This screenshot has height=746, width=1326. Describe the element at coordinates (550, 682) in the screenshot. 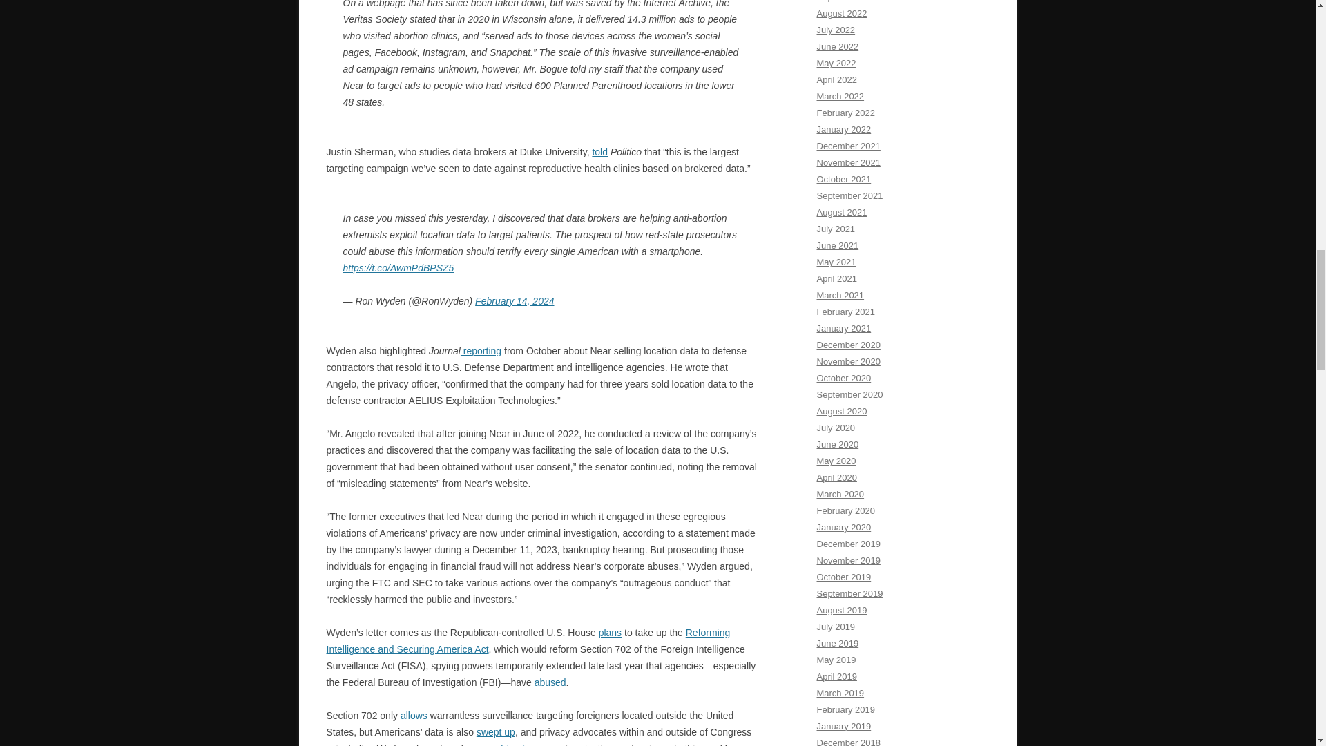

I see `abused` at that location.